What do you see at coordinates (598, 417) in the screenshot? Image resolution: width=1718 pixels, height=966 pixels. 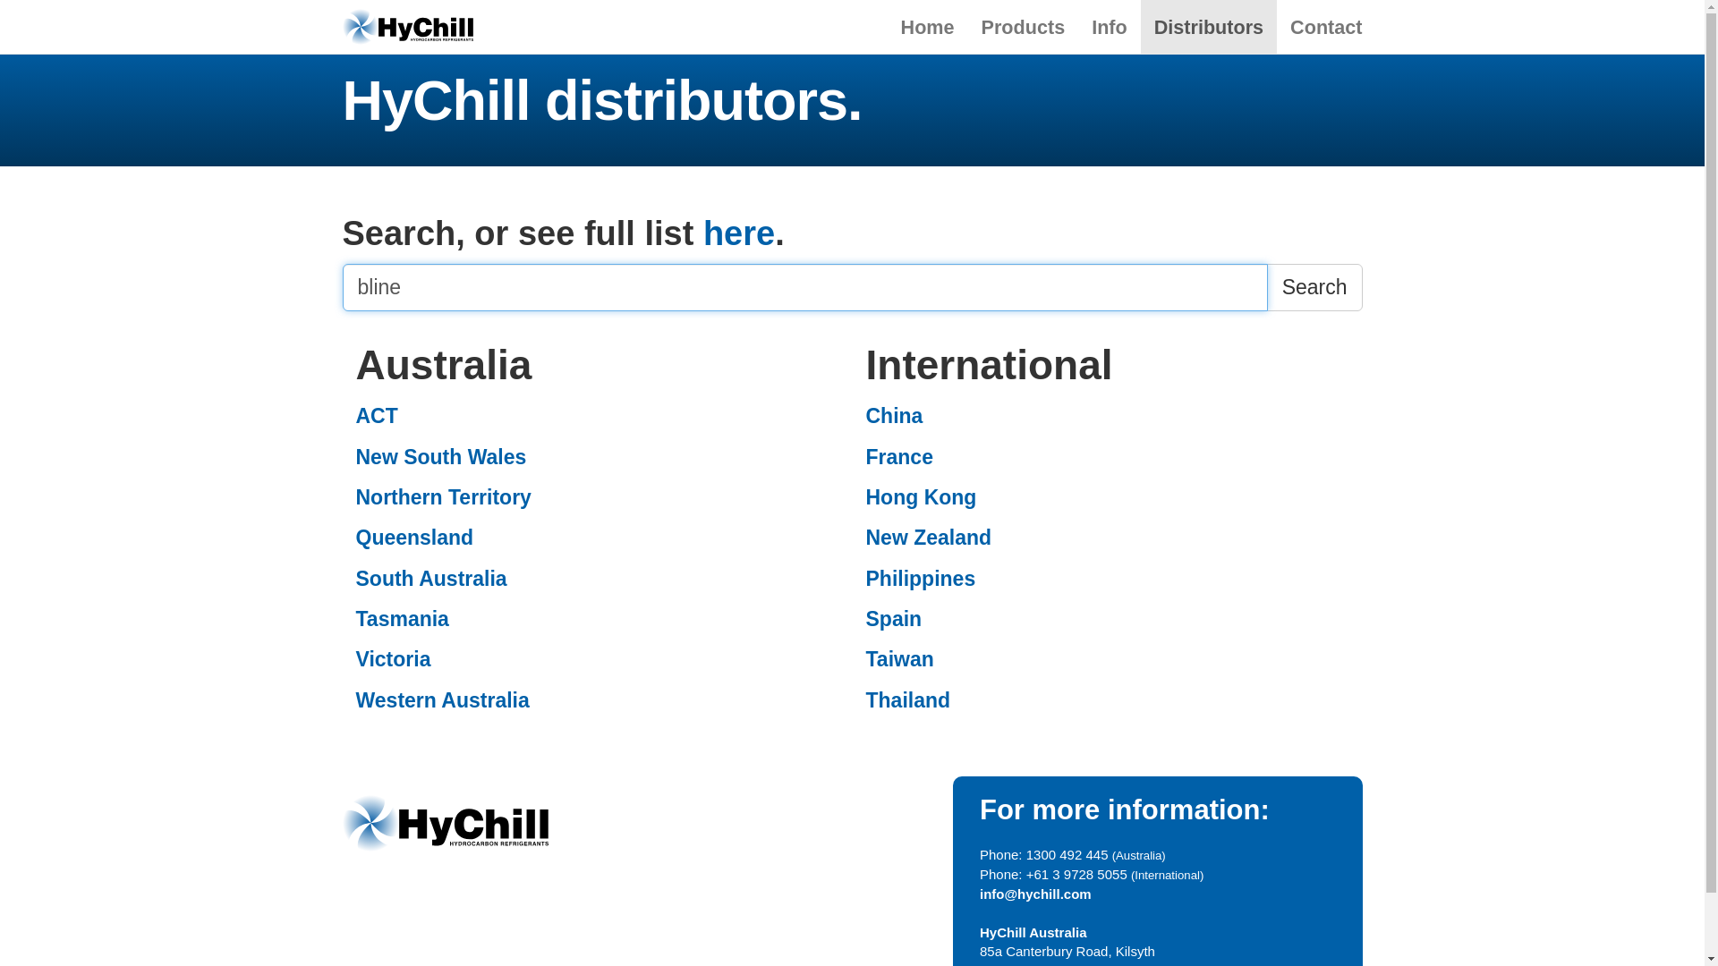 I see `ACT` at bounding box center [598, 417].